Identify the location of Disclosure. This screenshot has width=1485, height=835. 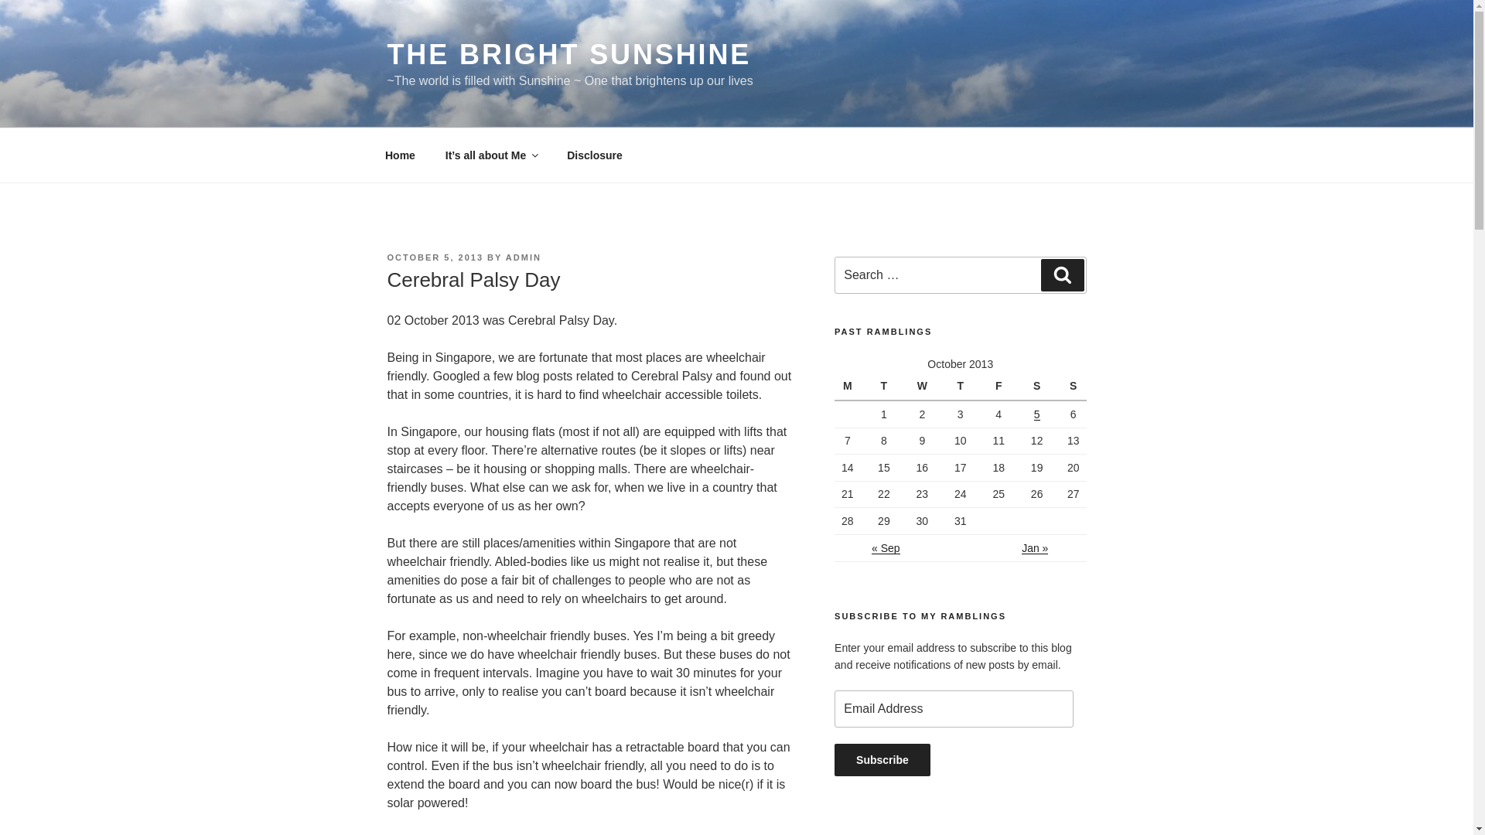
(596, 155).